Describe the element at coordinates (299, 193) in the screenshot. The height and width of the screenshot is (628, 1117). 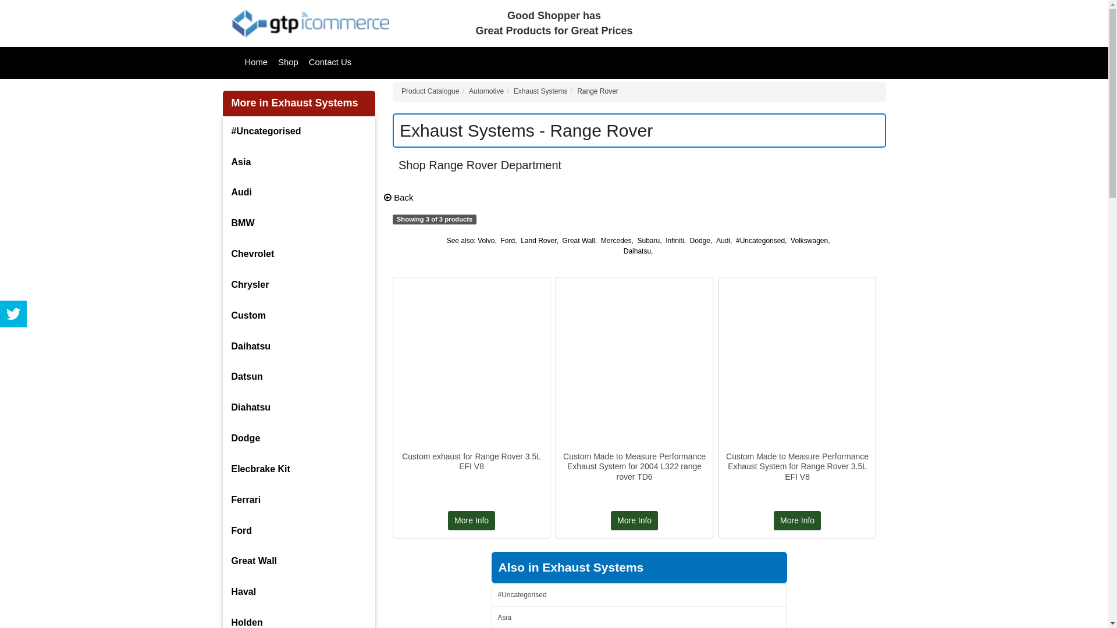
I see `Audi` at that location.